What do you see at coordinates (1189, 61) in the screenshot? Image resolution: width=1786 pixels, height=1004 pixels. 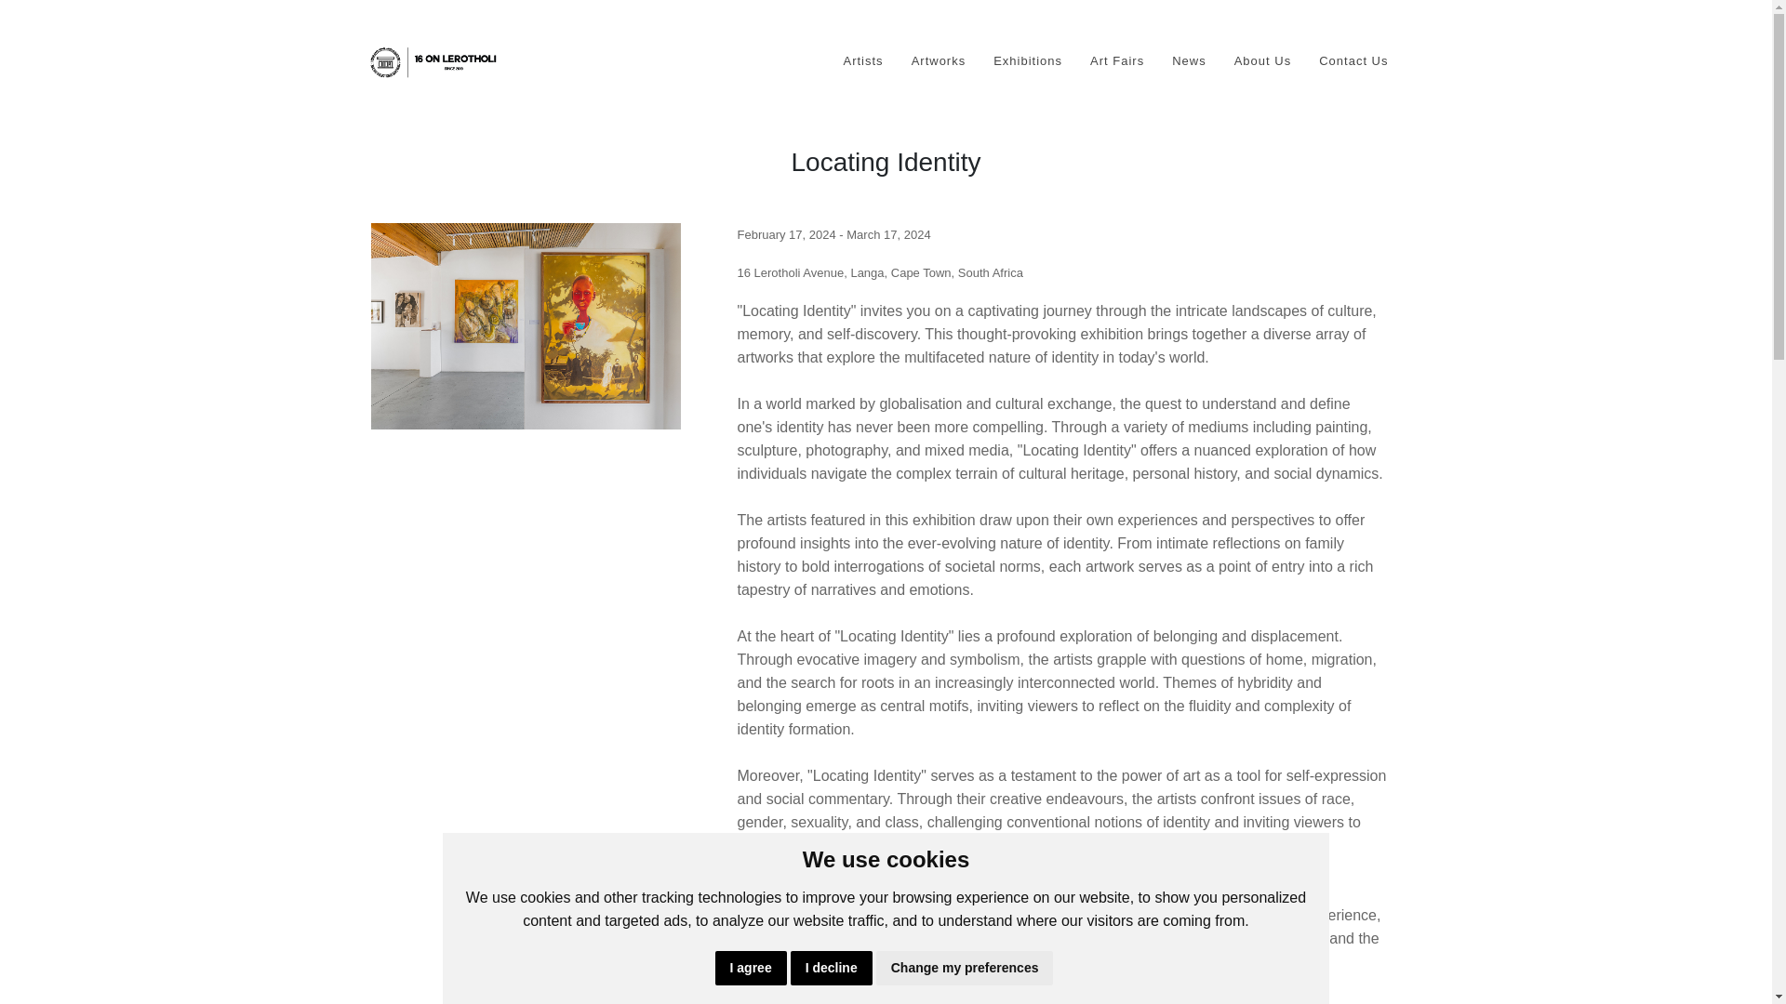 I see `News` at bounding box center [1189, 61].